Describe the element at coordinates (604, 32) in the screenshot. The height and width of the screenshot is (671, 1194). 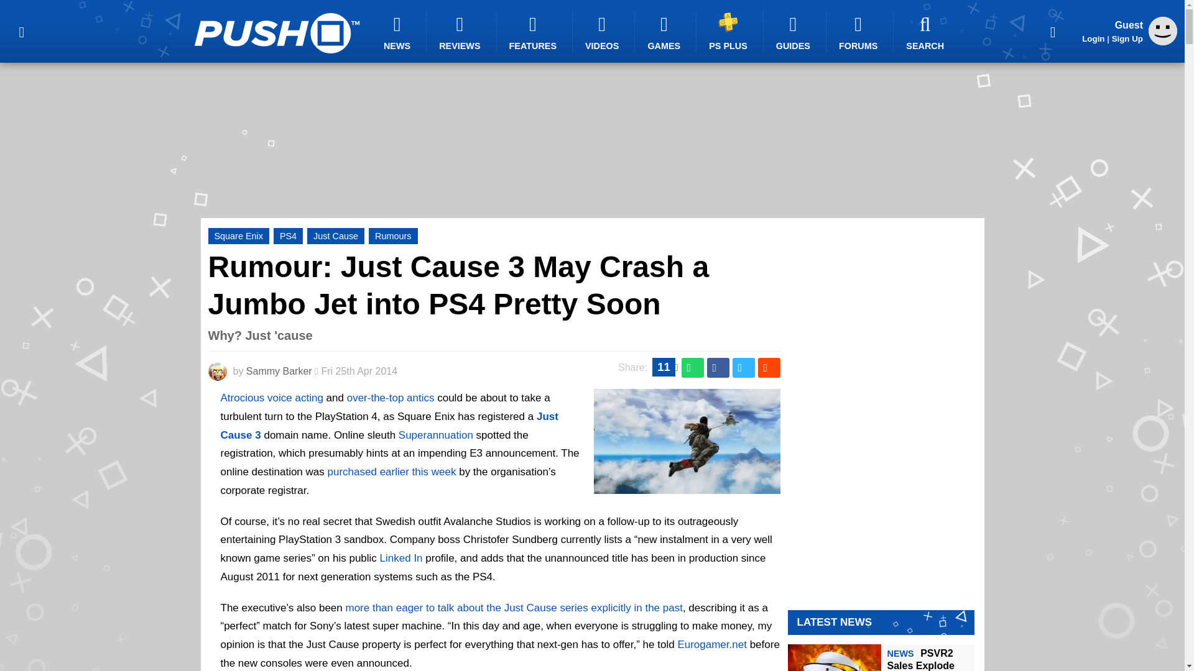
I see `VIDEOS` at that location.